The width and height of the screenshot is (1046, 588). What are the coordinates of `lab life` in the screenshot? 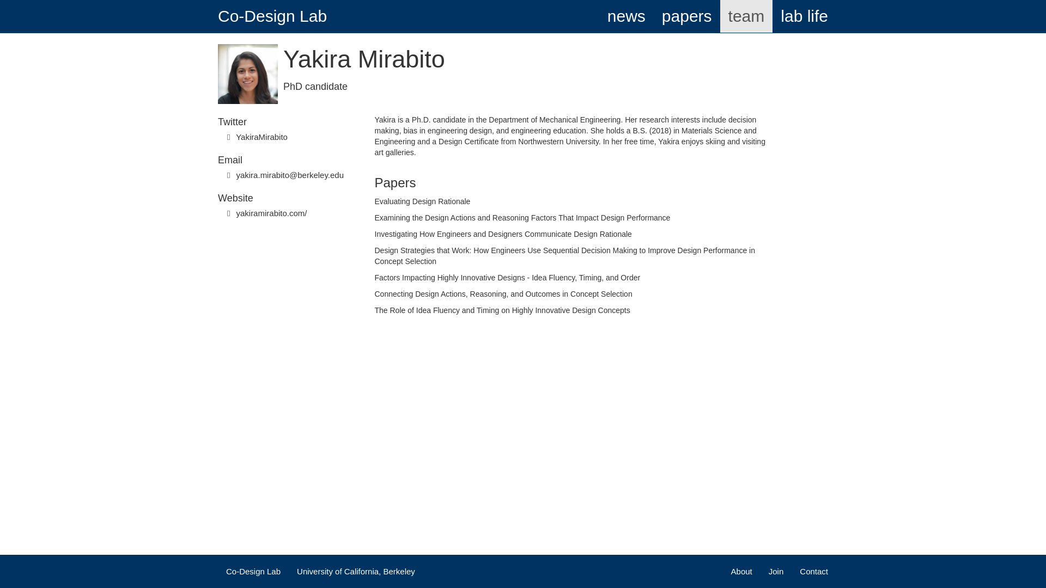 It's located at (804, 16).